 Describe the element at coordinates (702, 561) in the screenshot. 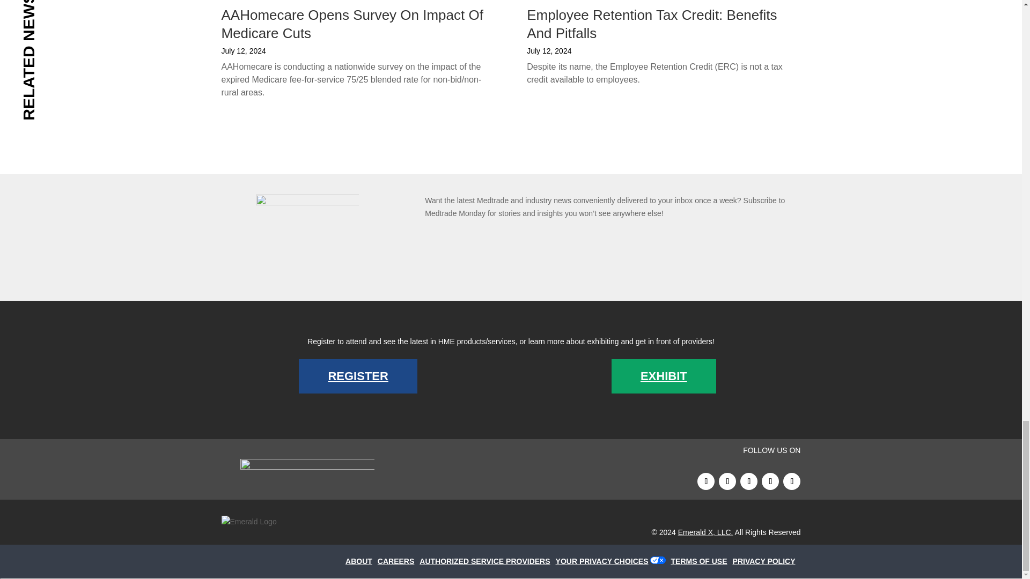

I see `terms-of-use` at that location.